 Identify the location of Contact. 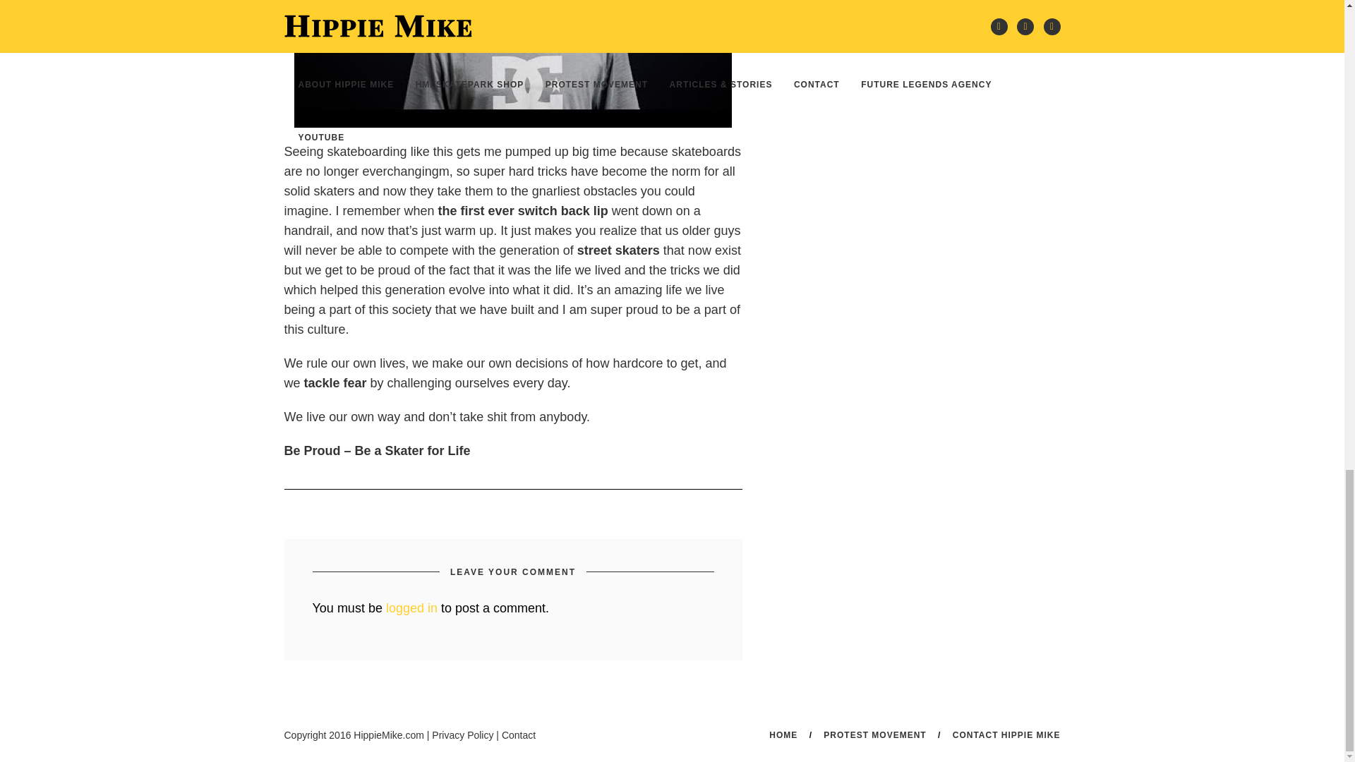
(518, 734).